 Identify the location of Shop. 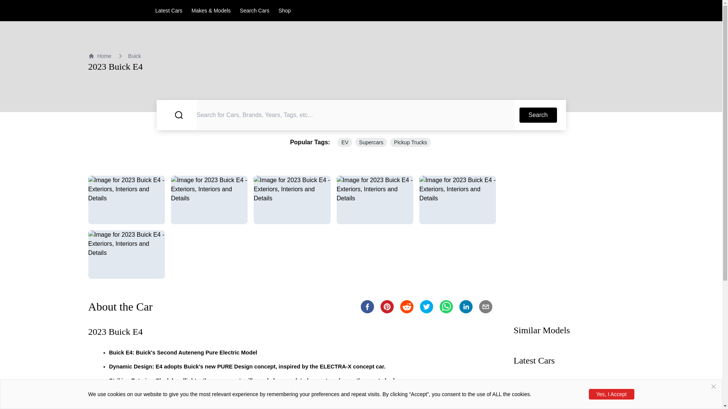
(284, 11).